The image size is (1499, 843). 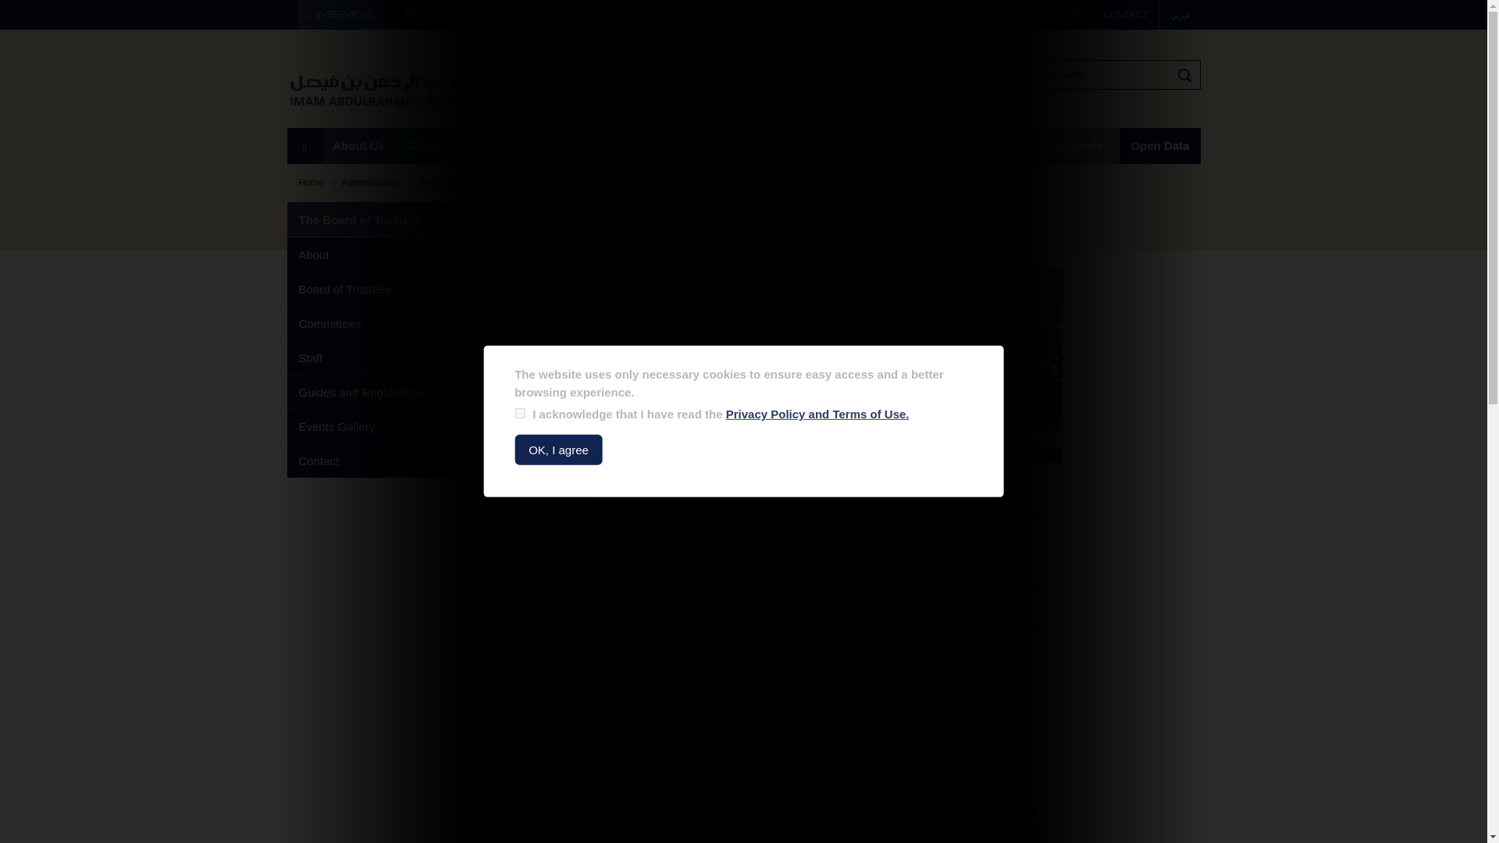 I want to click on NEWS, so click(x=892, y=14).